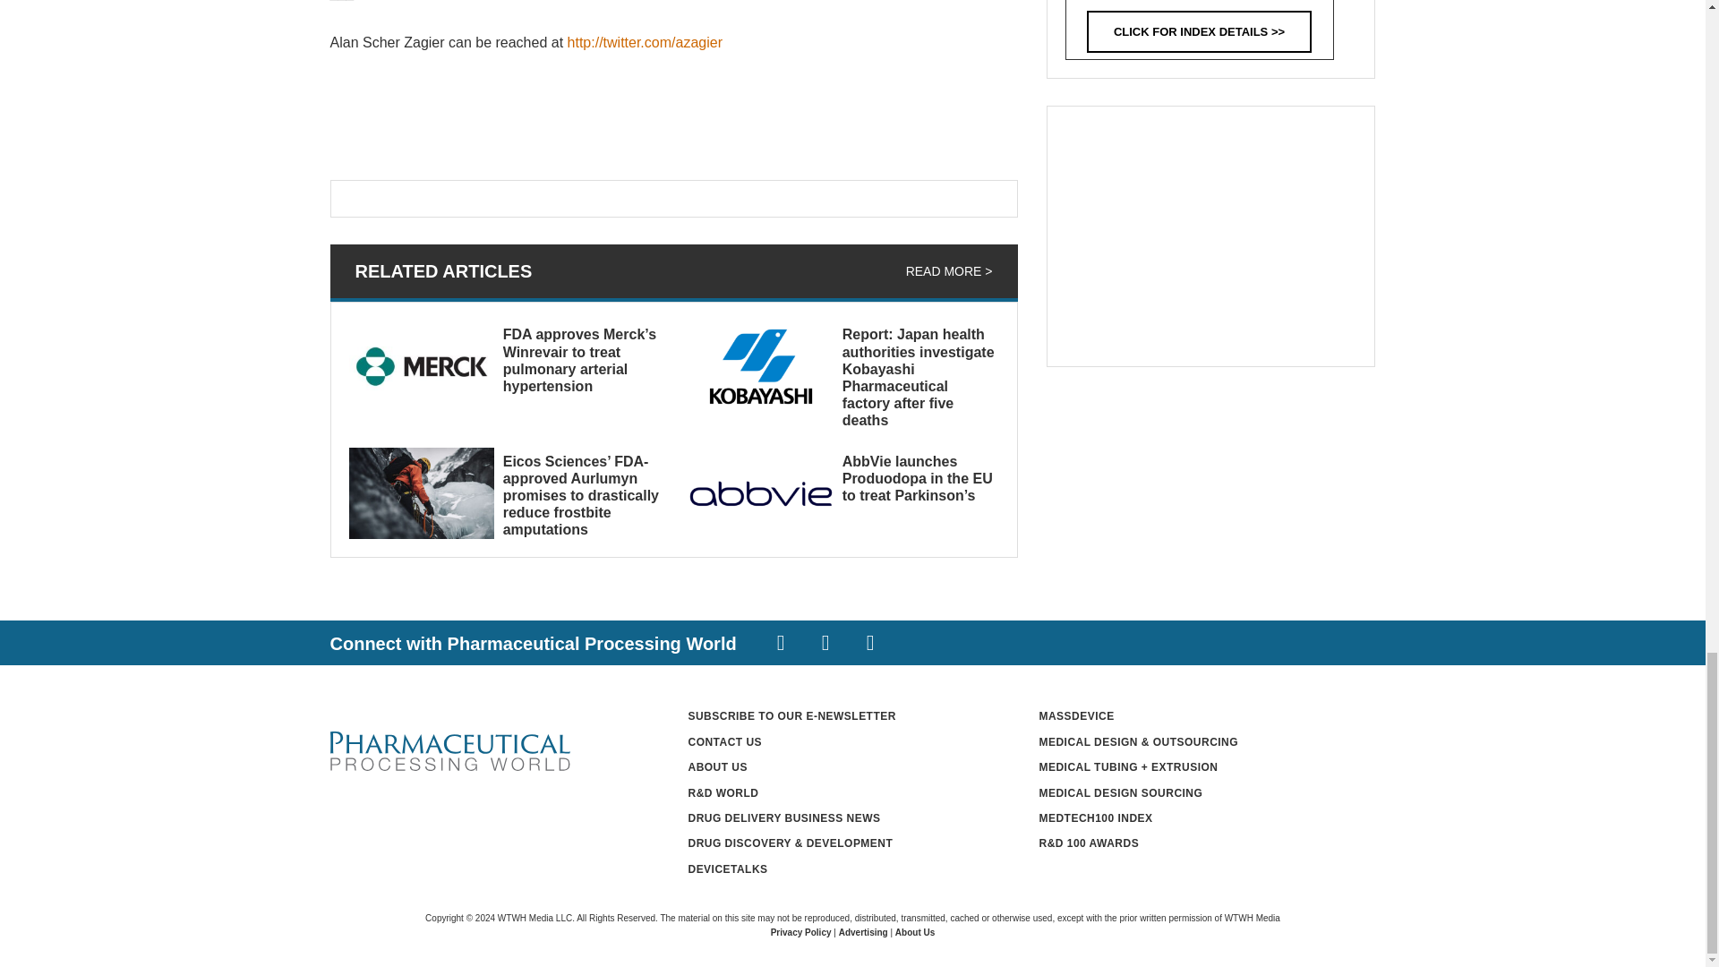 The image size is (1719, 967). What do you see at coordinates (784, 818) in the screenshot?
I see `DRUG DELIVERY BUSINESS NEWS` at bounding box center [784, 818].